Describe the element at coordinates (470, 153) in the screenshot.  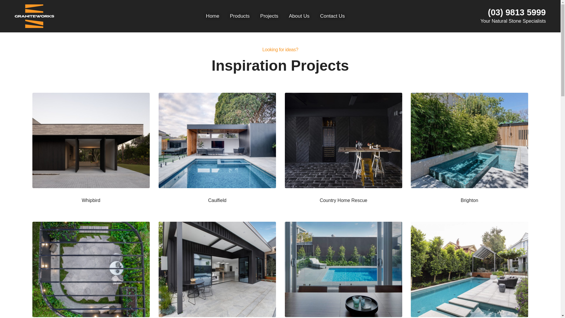
I see `Brighton` at that location.